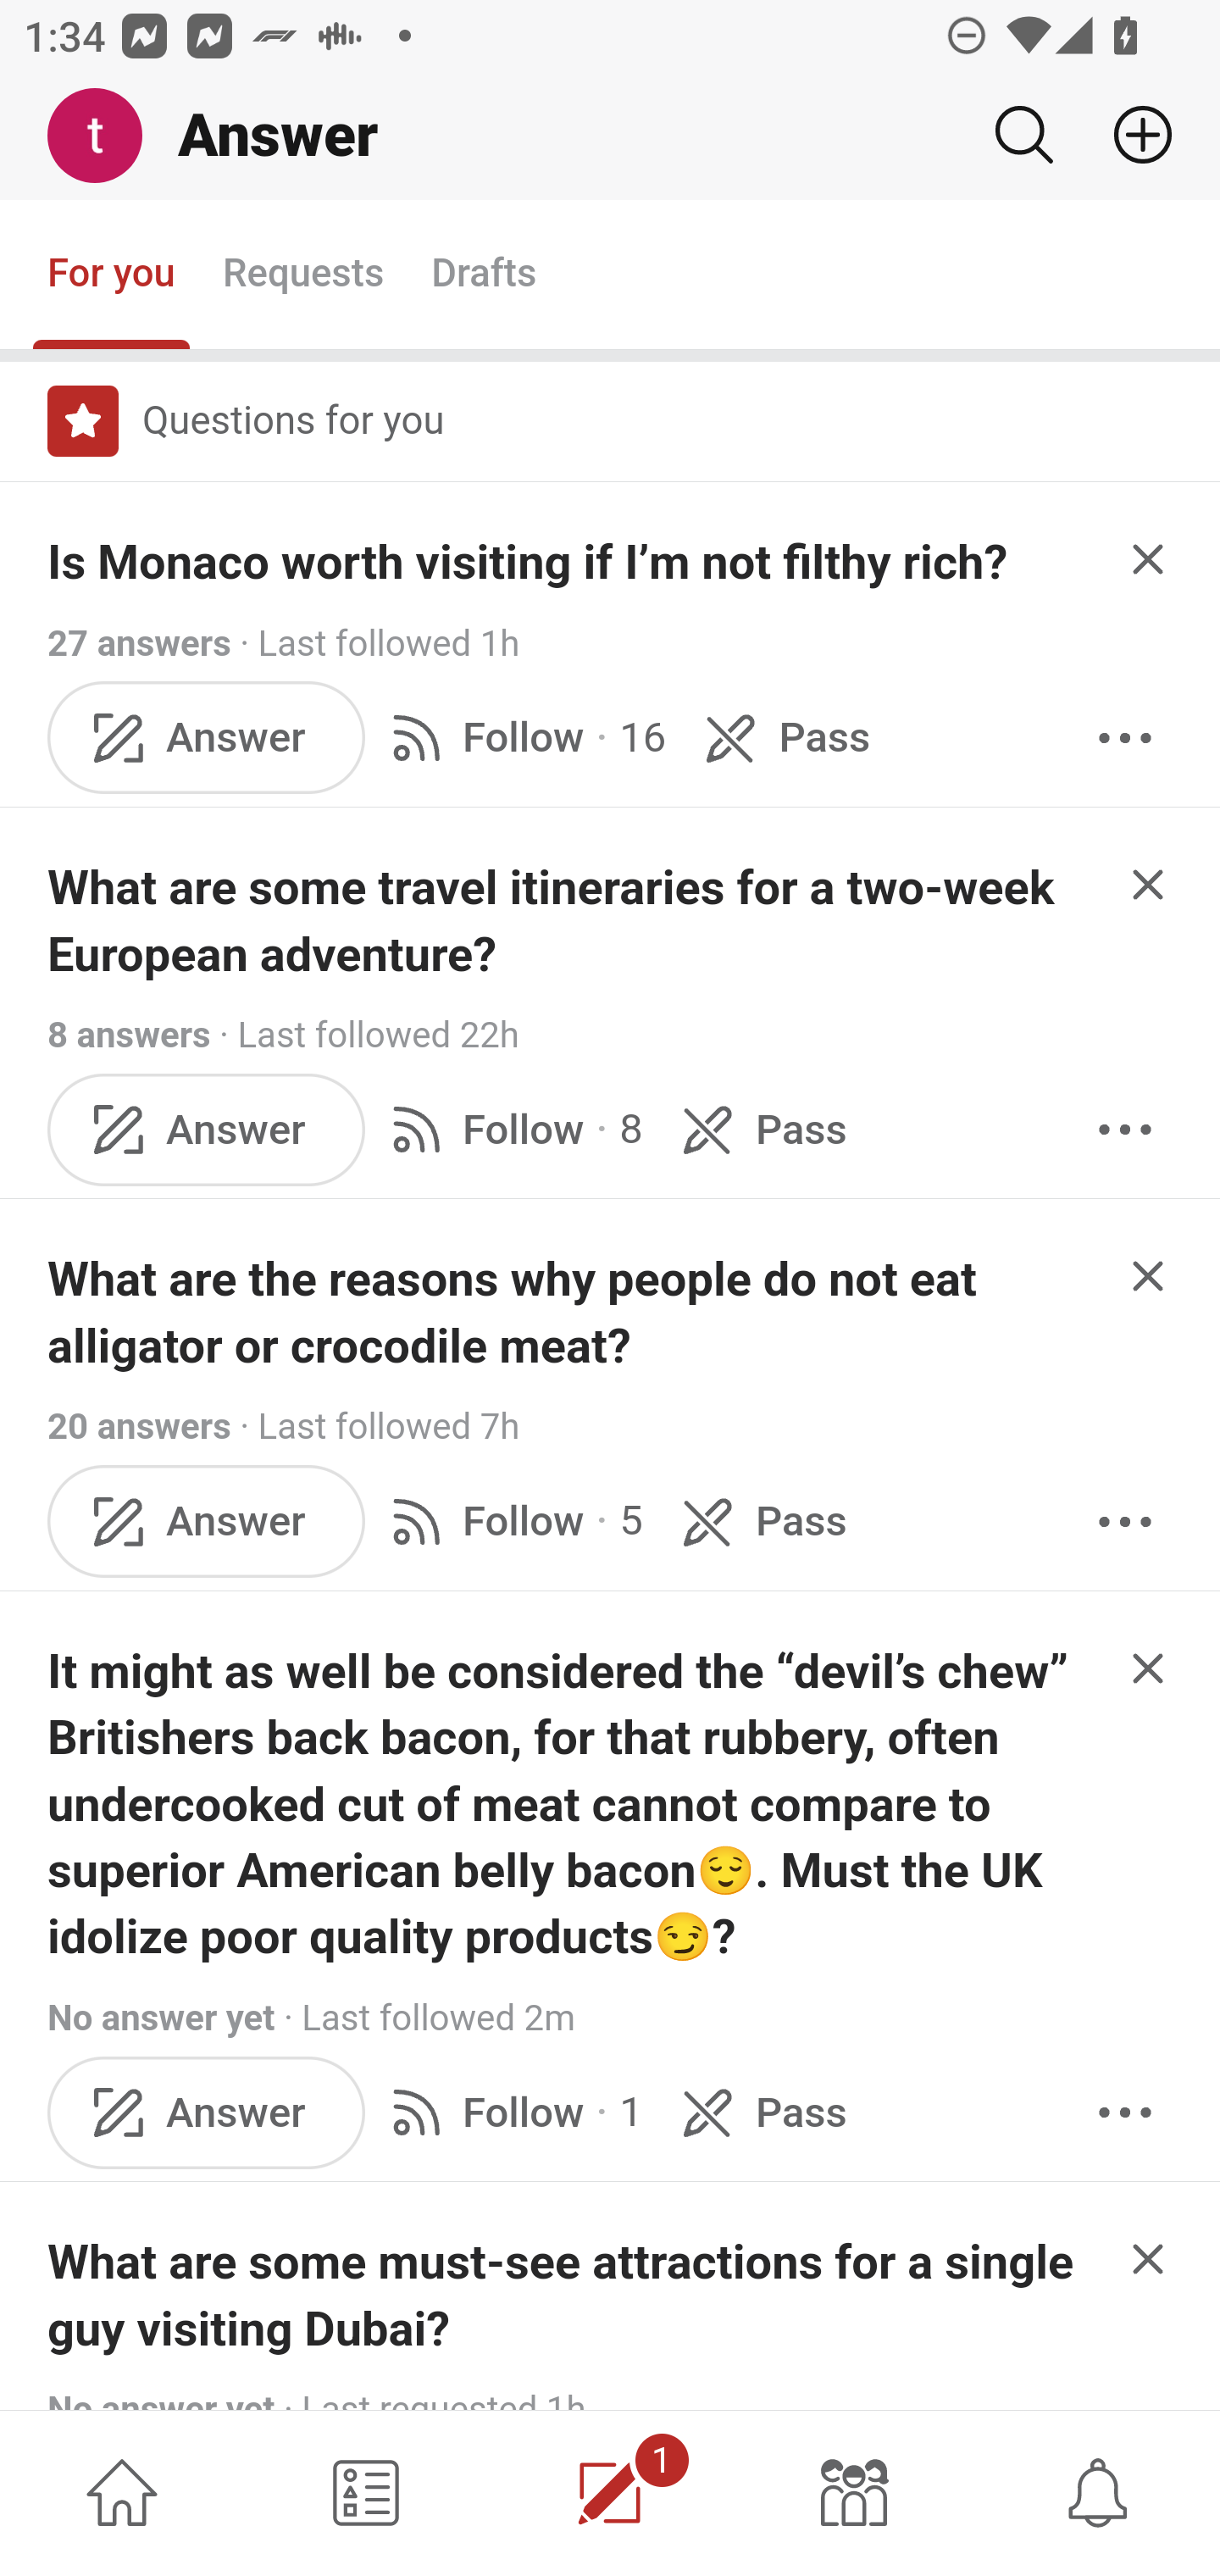 This screenshot has width=1220, height=2576. I want to click on Answer, so click(207, 2110).